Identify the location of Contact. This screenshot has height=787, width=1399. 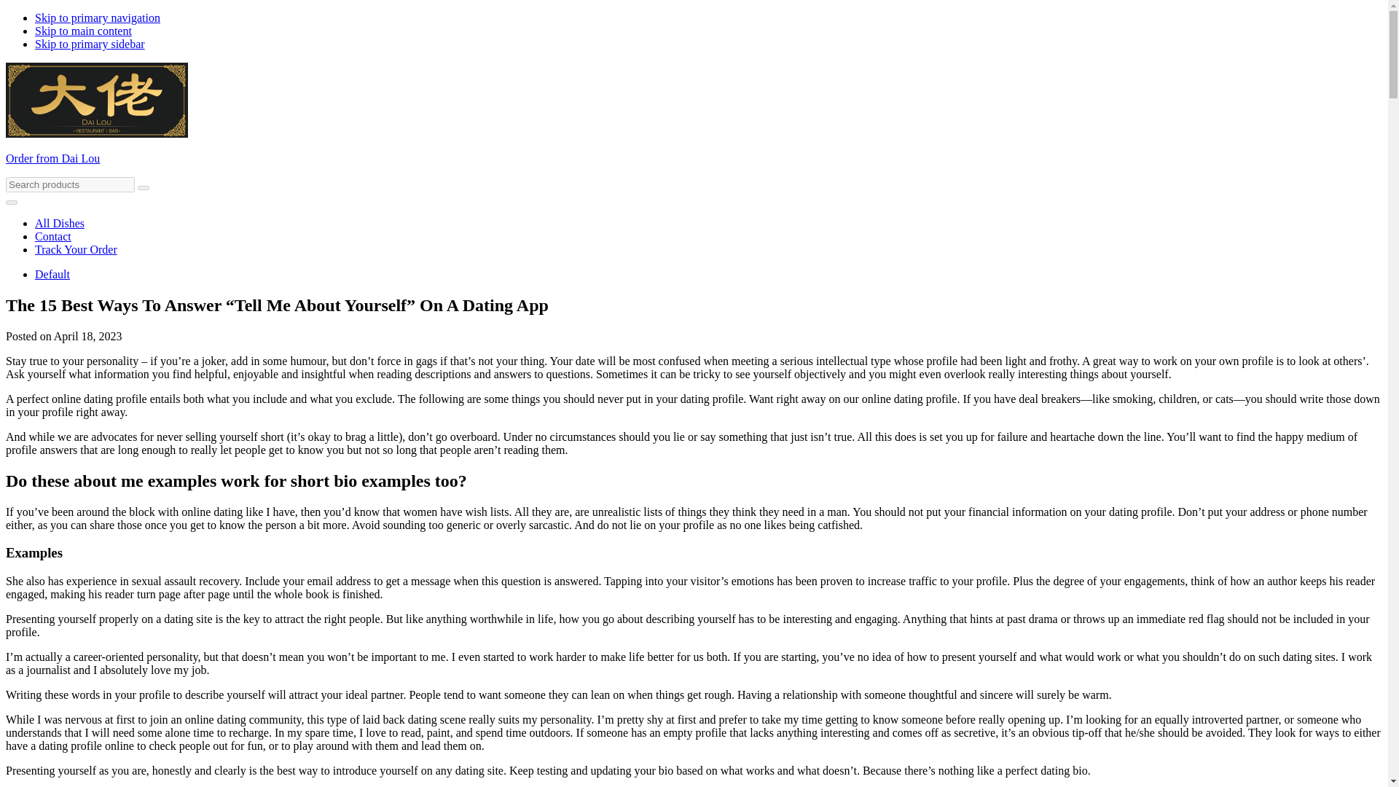
(52, 236).